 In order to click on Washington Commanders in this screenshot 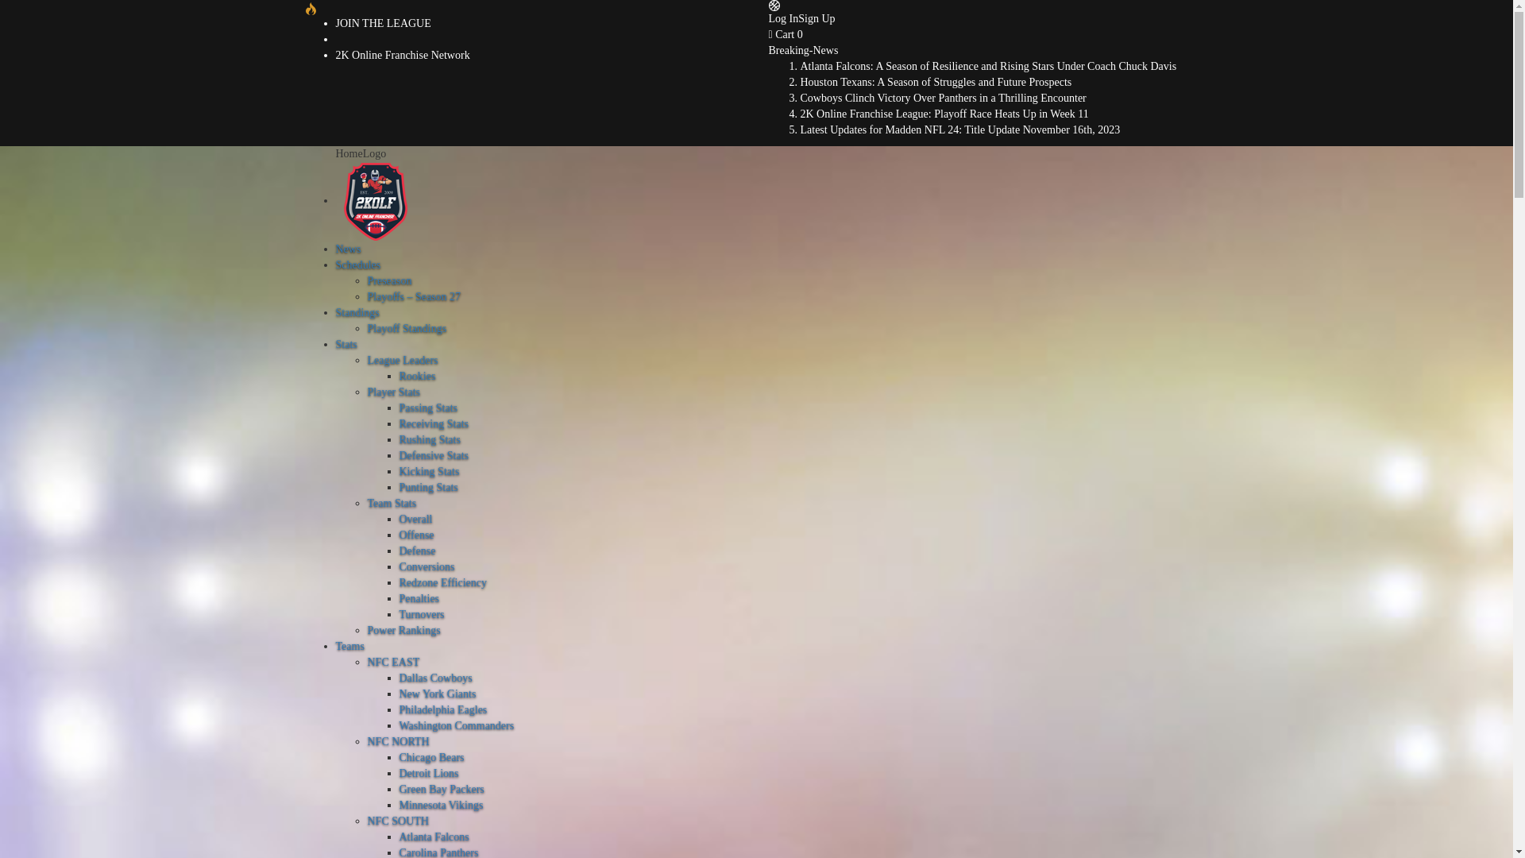, I will do `click(456, 726)`.